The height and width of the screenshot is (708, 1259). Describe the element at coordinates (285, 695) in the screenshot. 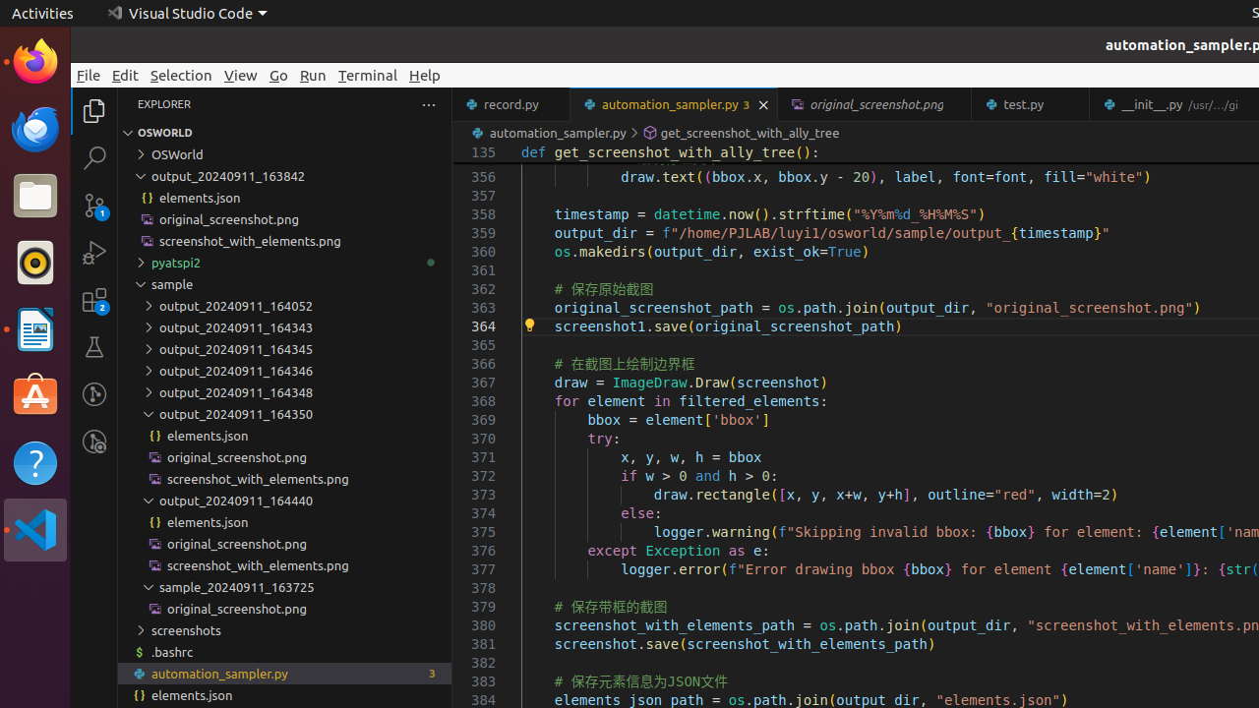

I see `elements.json` at that location.